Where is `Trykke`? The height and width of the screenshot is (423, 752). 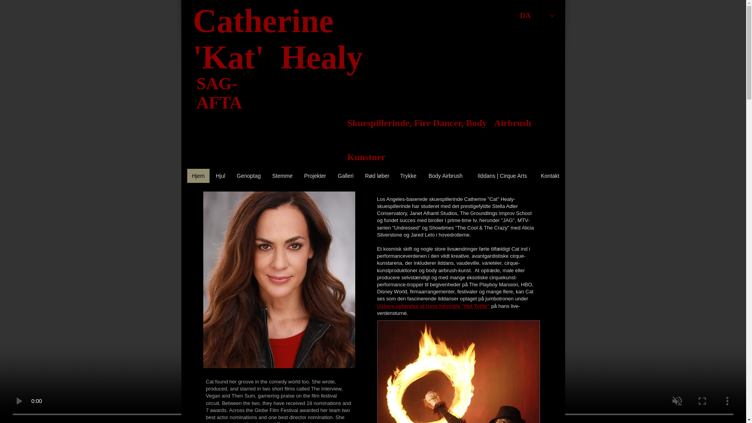 Trykke is located at coordinates (408, 175).